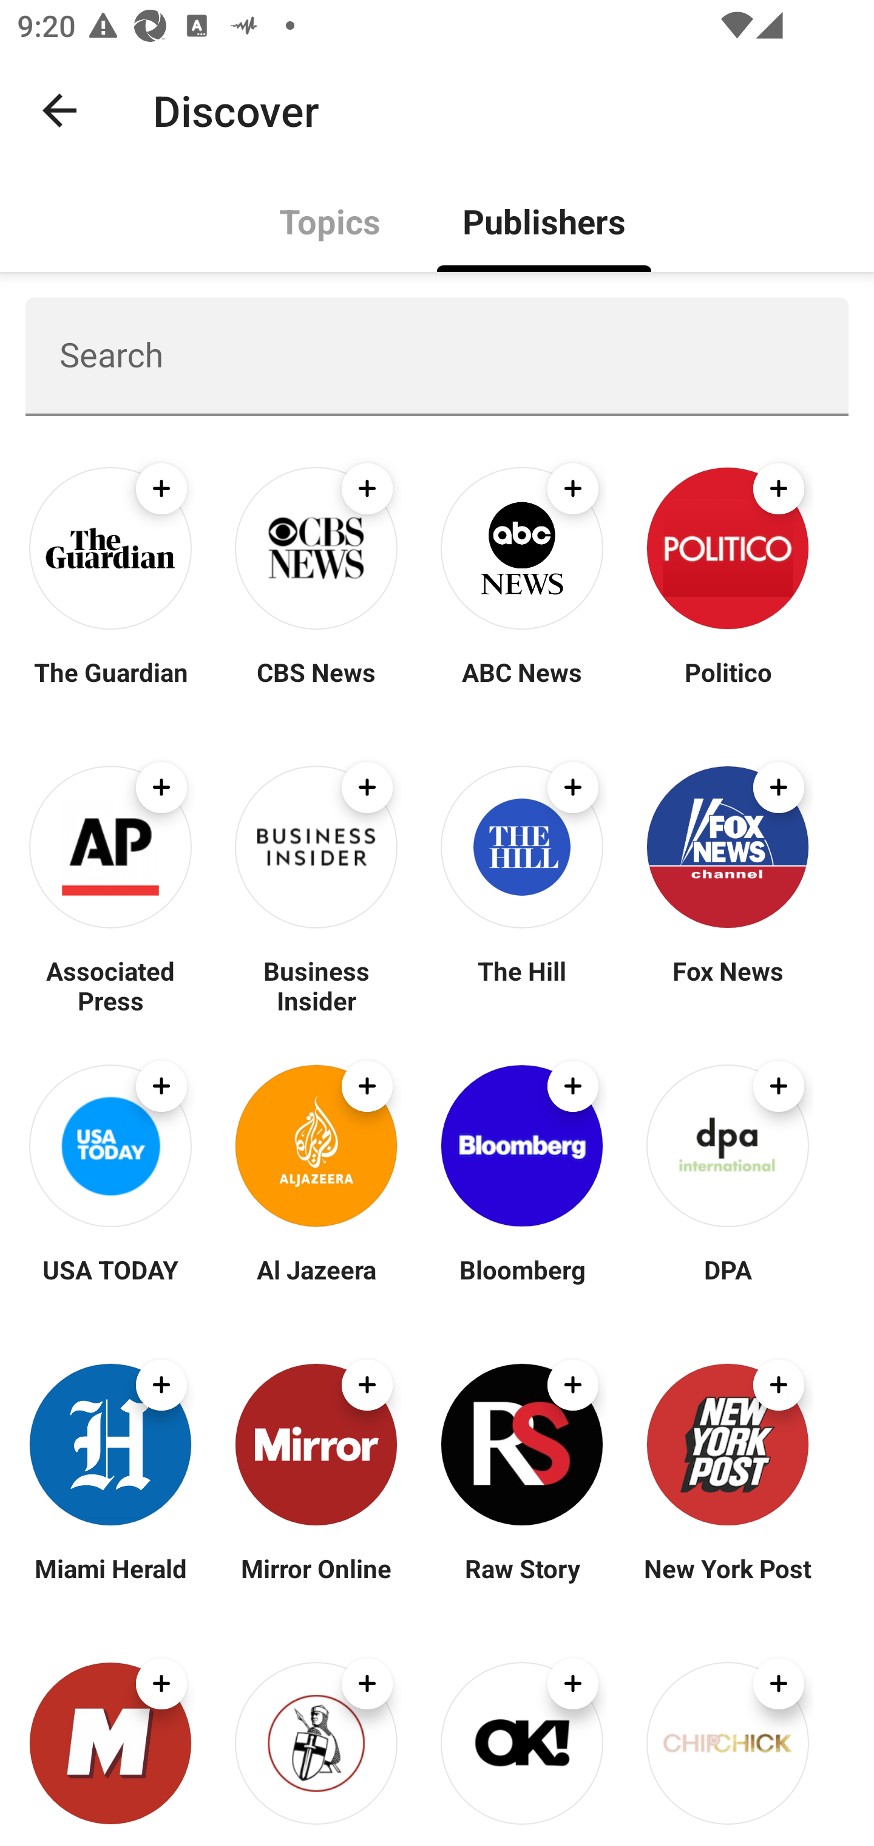  What do you see at coordinates (727, 1582) in the screenshot?
I see `New York Post` at bounding box center [727, 1582].